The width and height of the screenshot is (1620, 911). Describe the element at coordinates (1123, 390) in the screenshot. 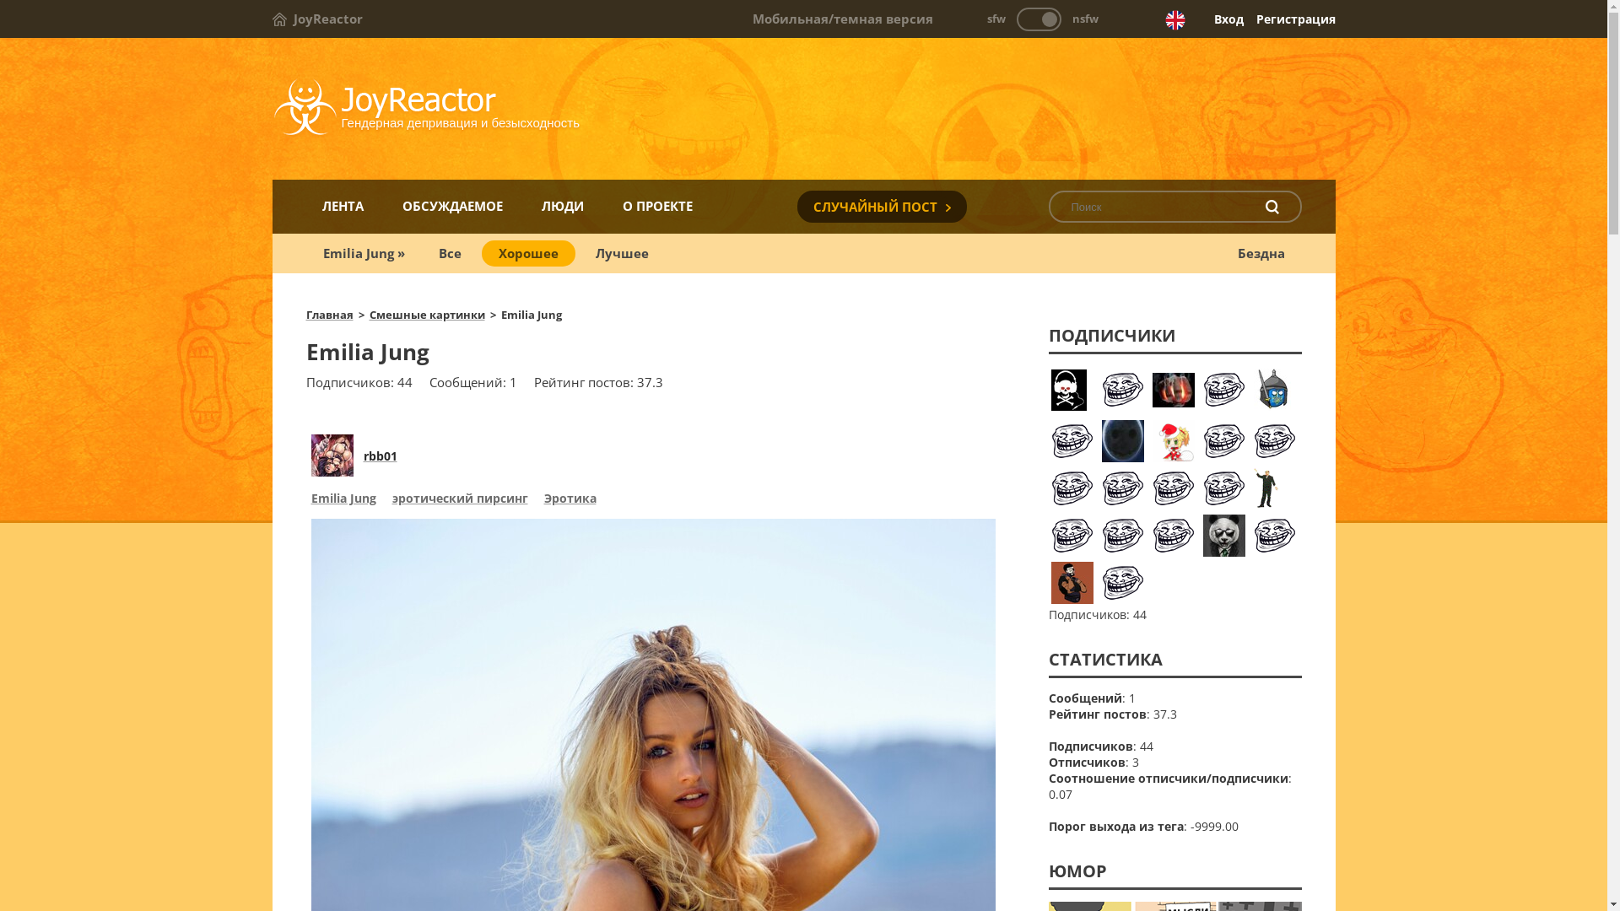

I see `bi4qua` at that location.